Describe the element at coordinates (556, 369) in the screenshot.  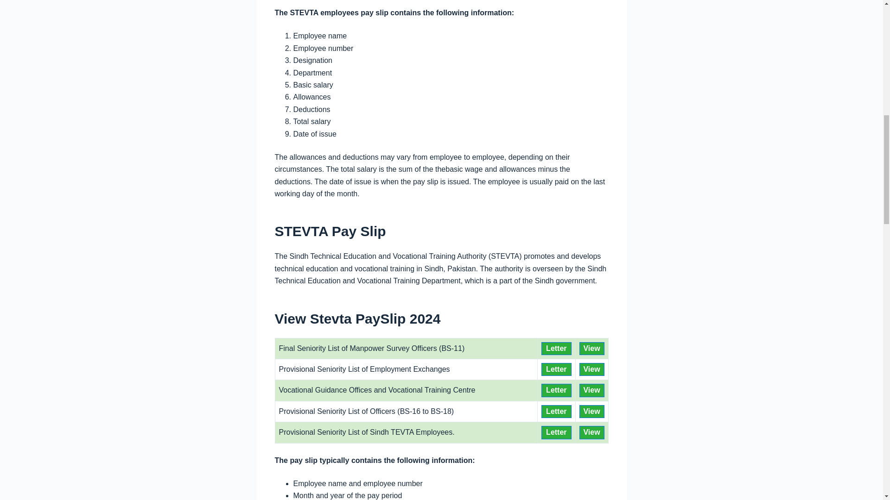
I see `Letter` at that location.